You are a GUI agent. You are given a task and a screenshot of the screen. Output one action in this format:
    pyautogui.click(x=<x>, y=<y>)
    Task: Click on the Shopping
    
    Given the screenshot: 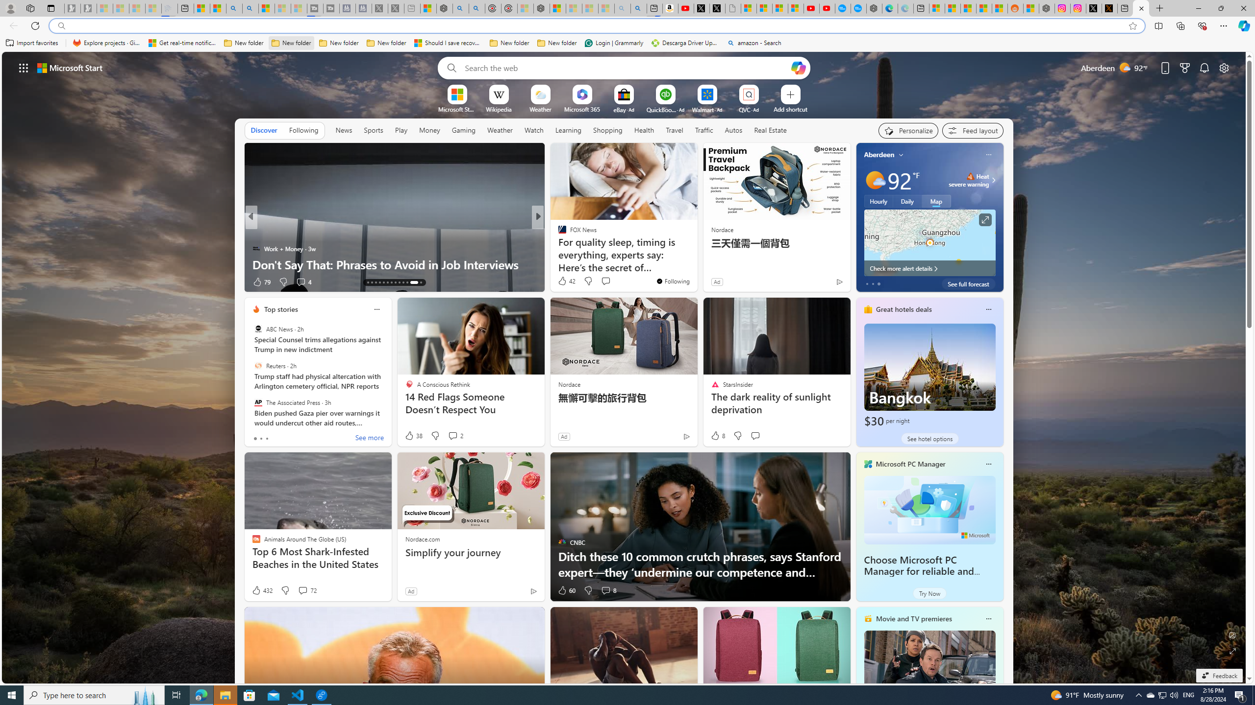 What is the action you would take?
    pyautogui.click(x=608, y=130)
    